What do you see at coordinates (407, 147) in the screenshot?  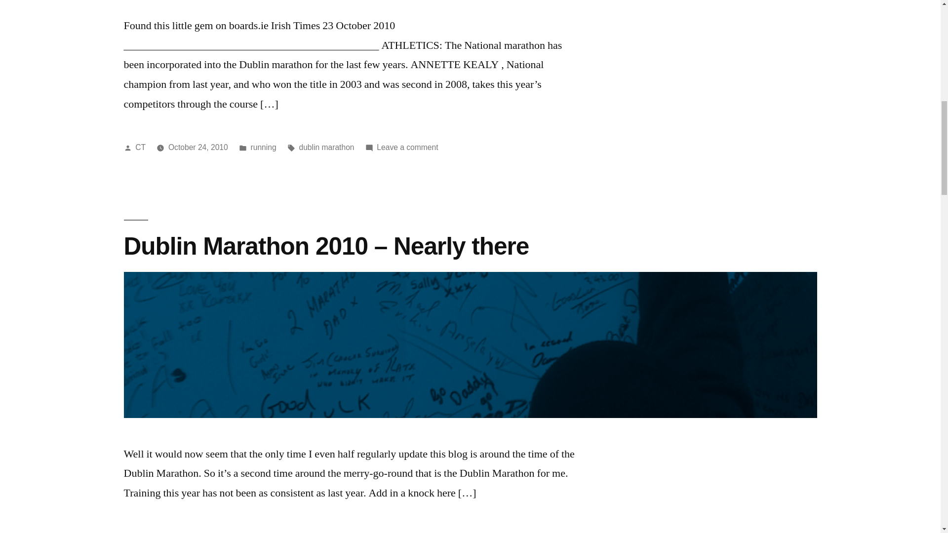 I see `October 24, 2010` at bounding box center [407, 147].